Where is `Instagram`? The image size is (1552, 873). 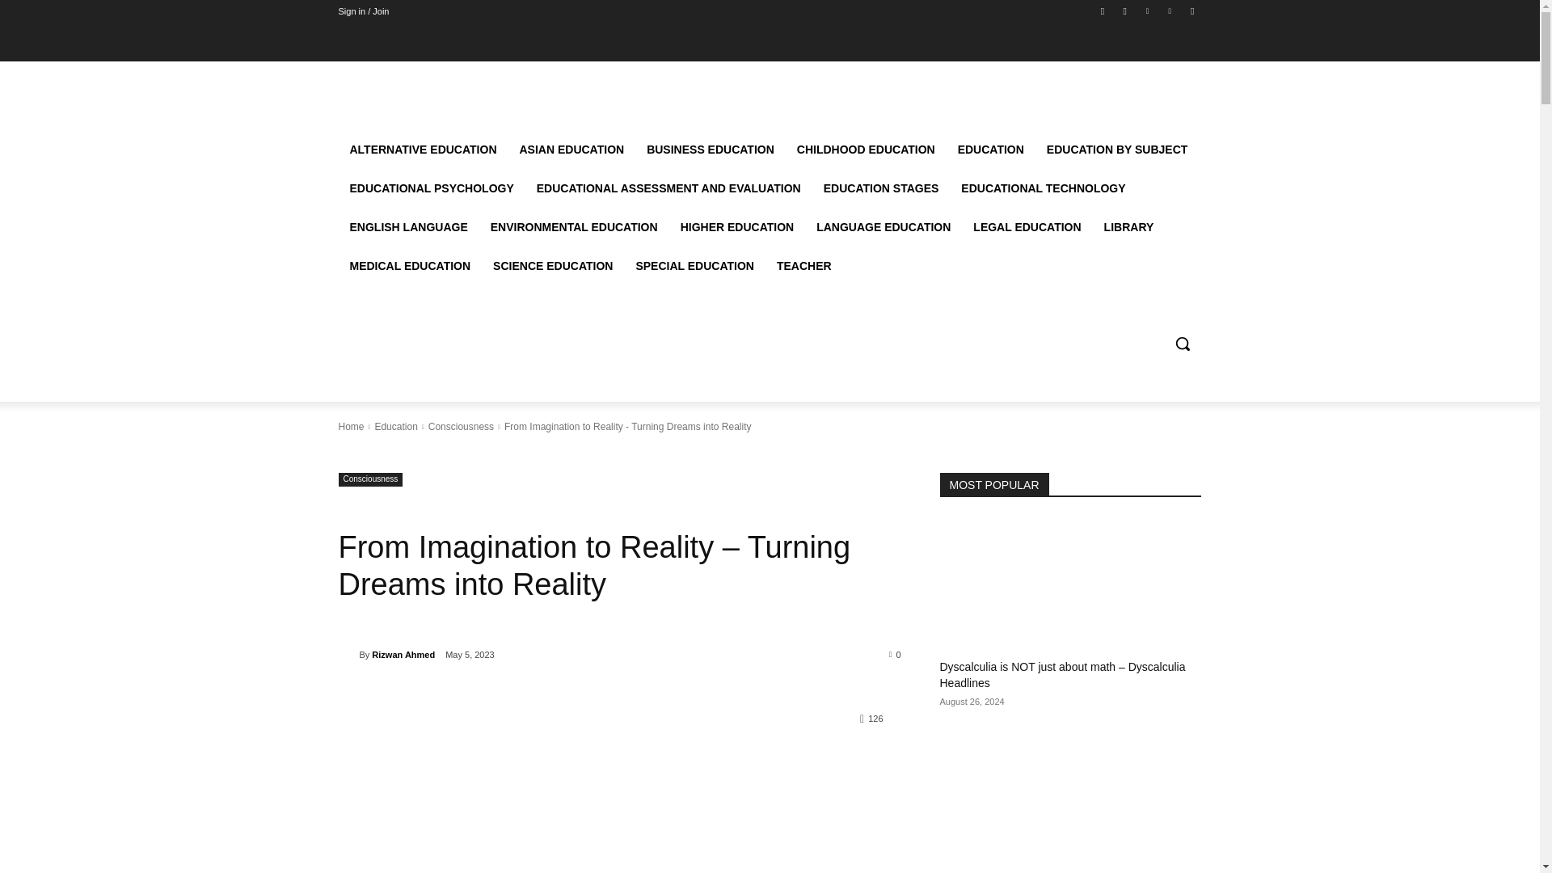
Instagram is located at coordinates (1125, 11).